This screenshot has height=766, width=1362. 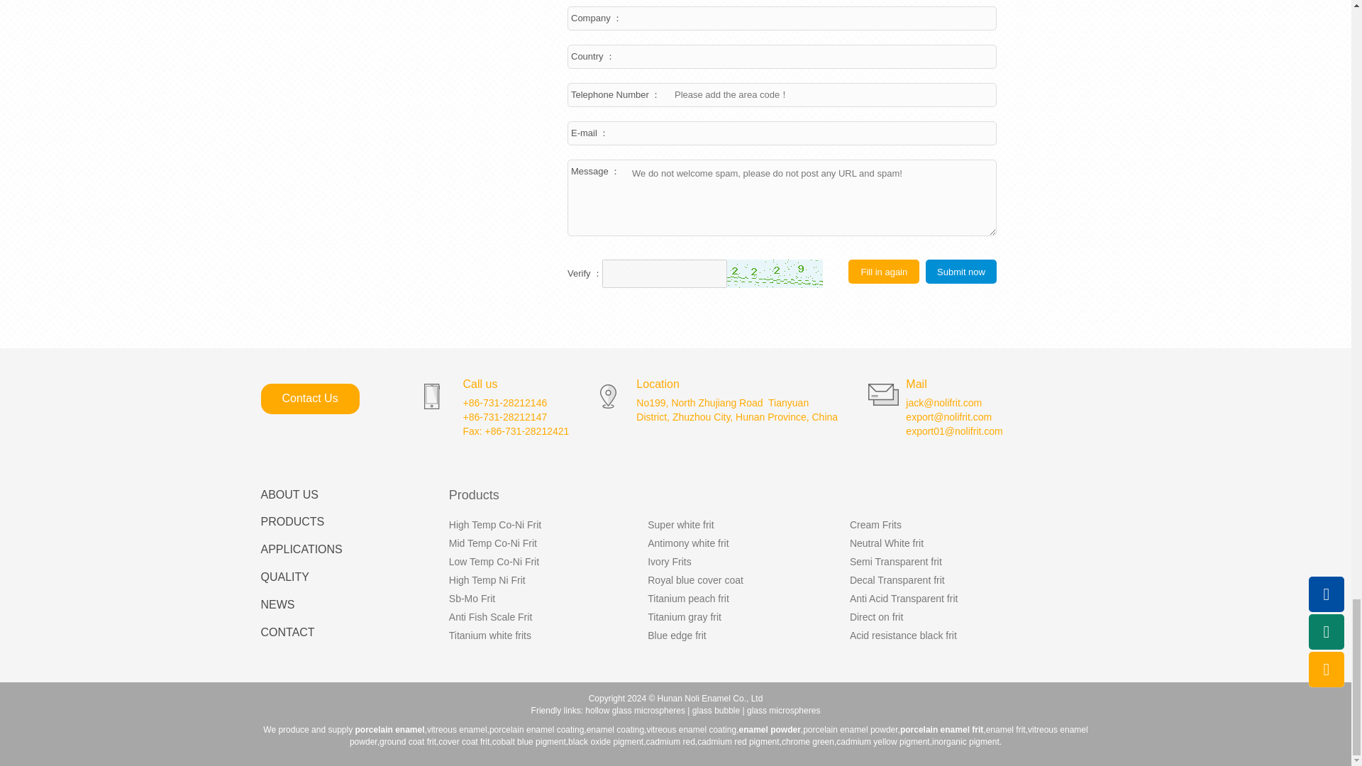 I want to click on Not Clear? From Another Picture., so click(x=775, y=274).